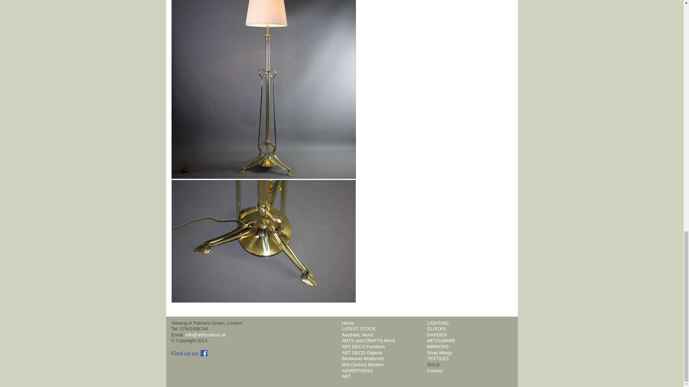  I want to click on CLOCKS, so click(436, 329).